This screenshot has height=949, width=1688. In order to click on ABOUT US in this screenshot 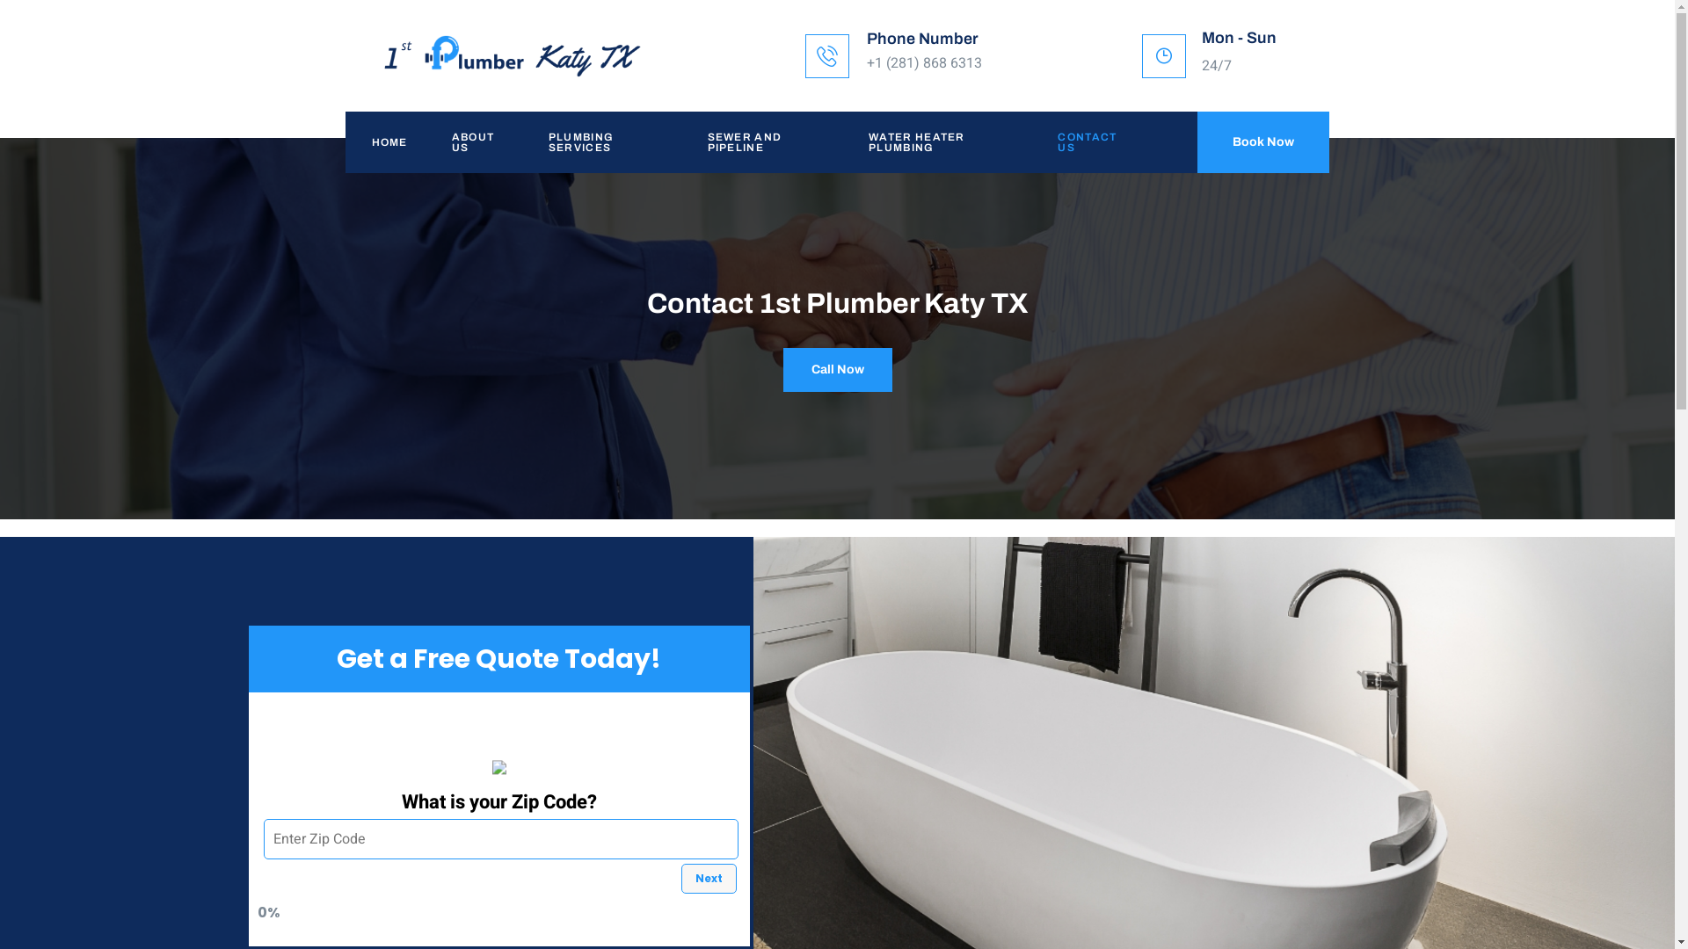, I will do `click(474, 142)`.